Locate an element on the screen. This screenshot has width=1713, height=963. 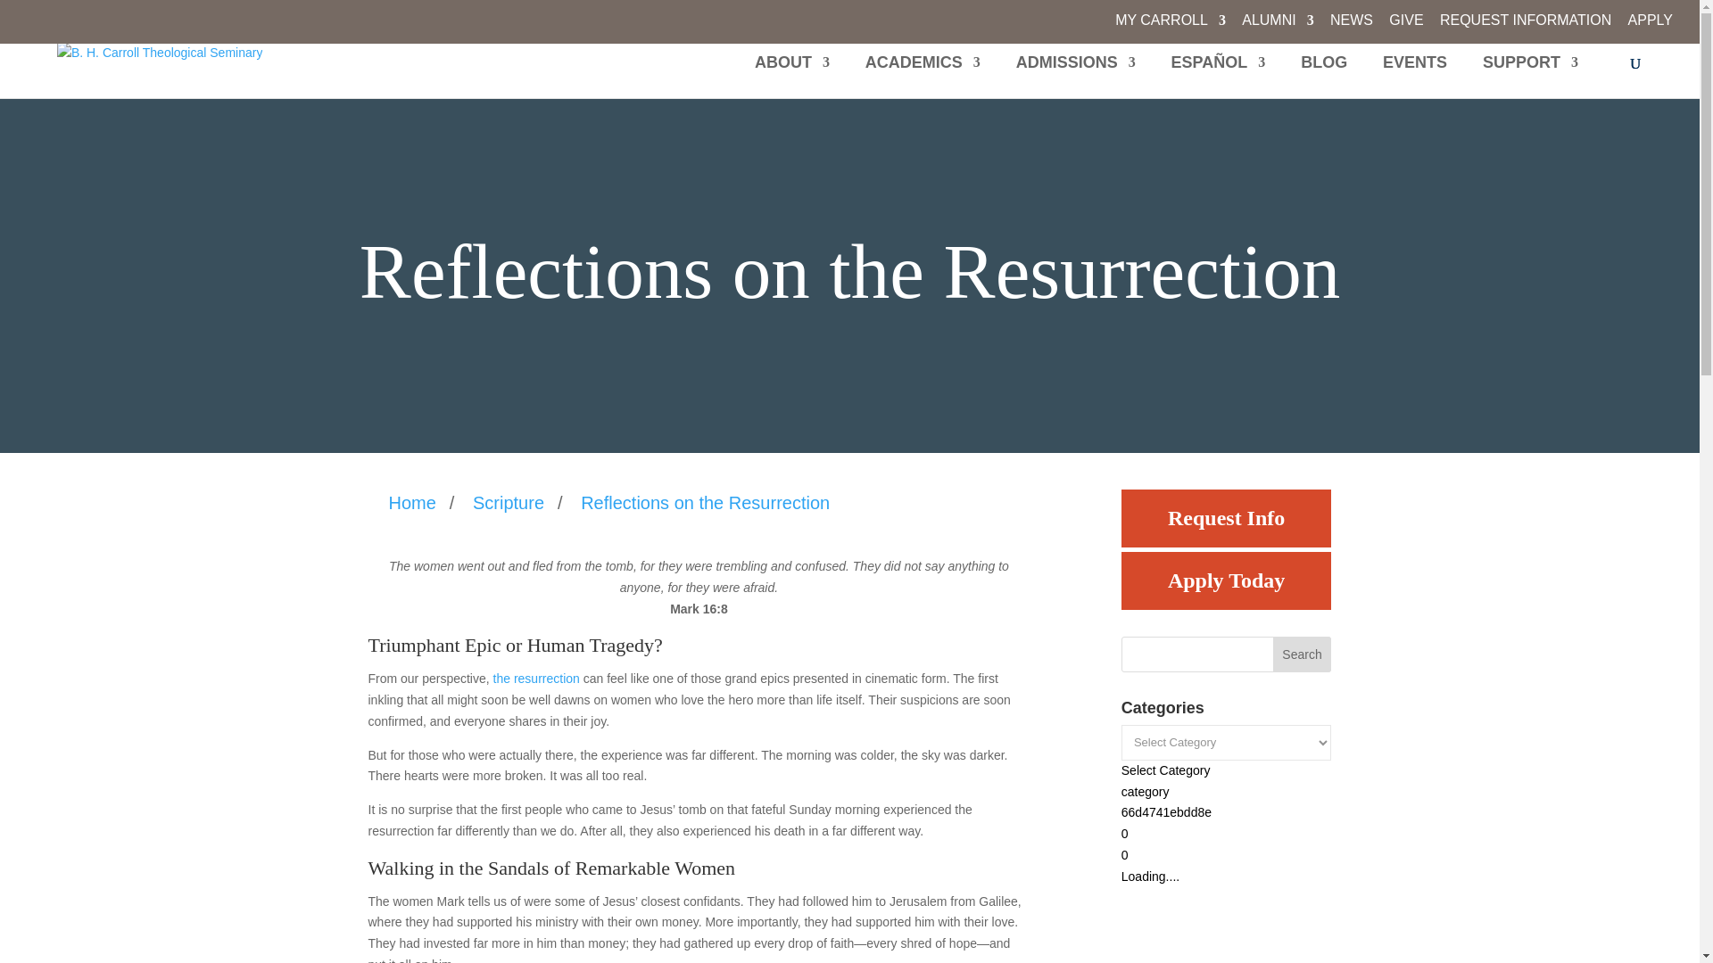
ALUMNI is located at coordinates (1278, 26).